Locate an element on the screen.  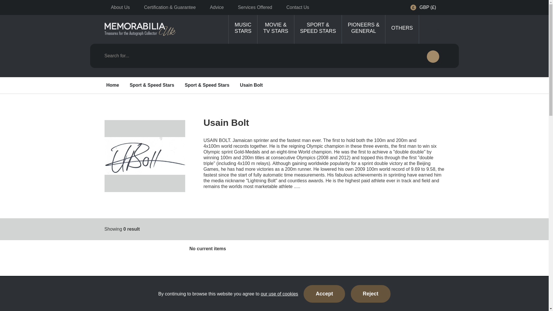
Contact Us is located at coordinates (298, 7).